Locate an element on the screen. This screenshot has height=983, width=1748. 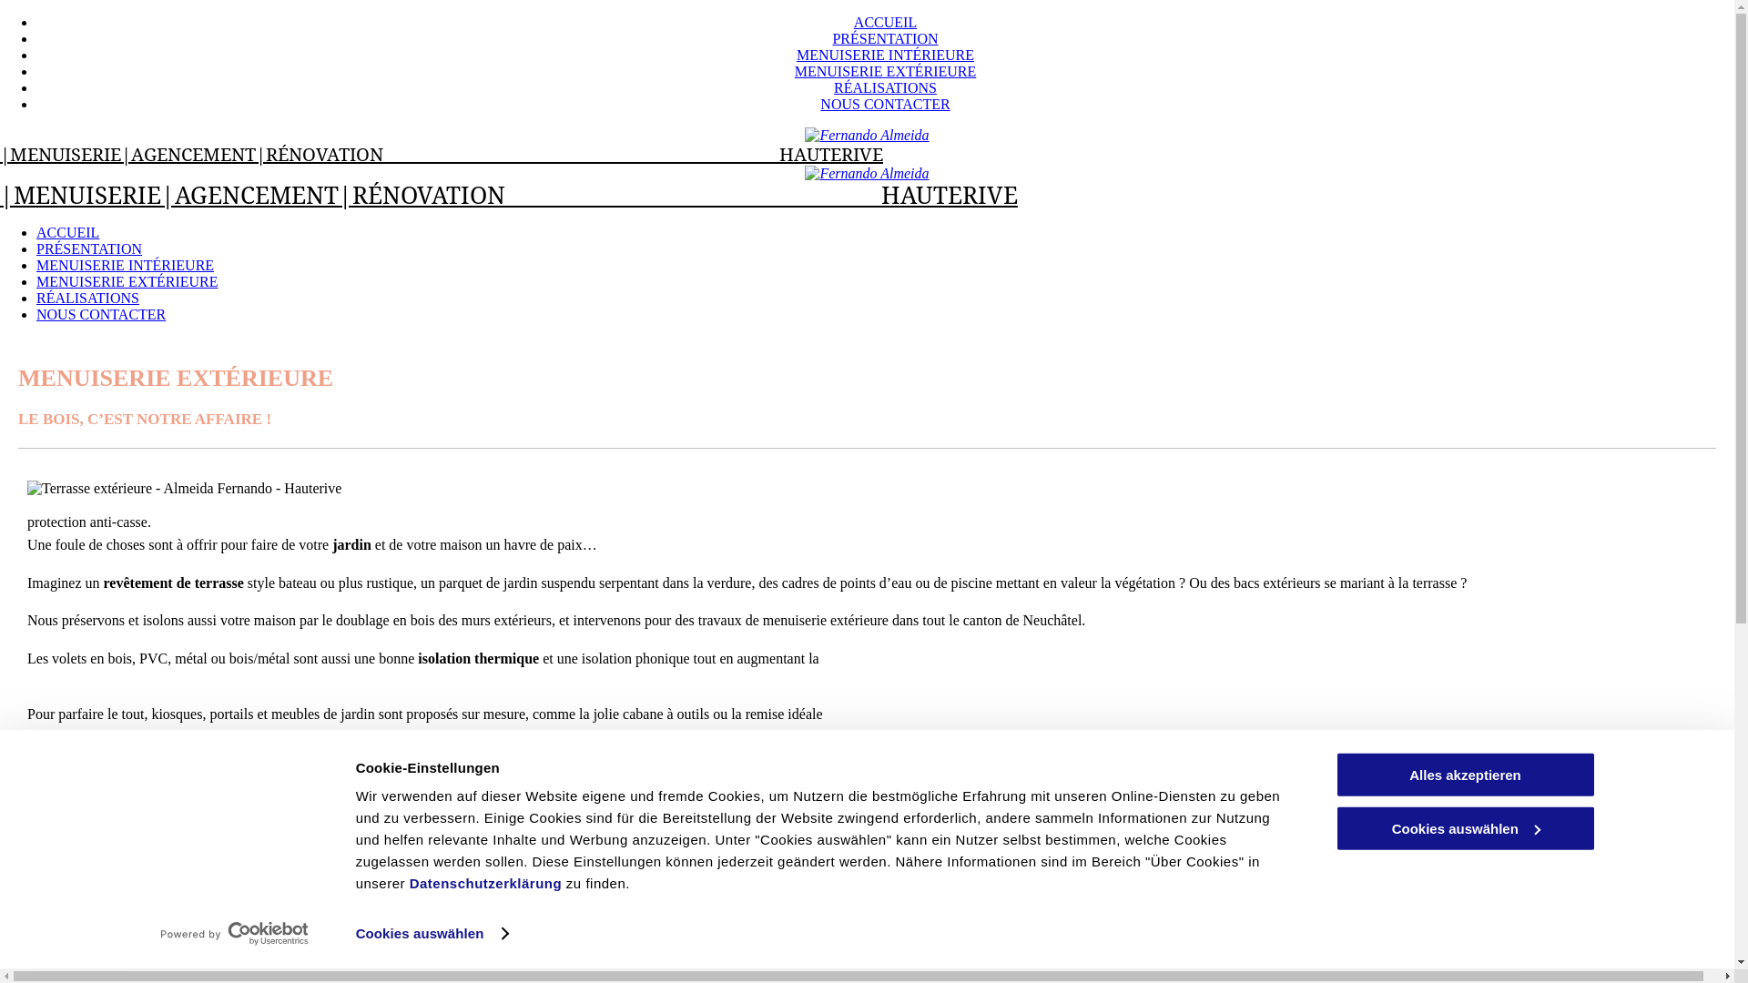
ACCUEIL is located at coordinates (67, 233).